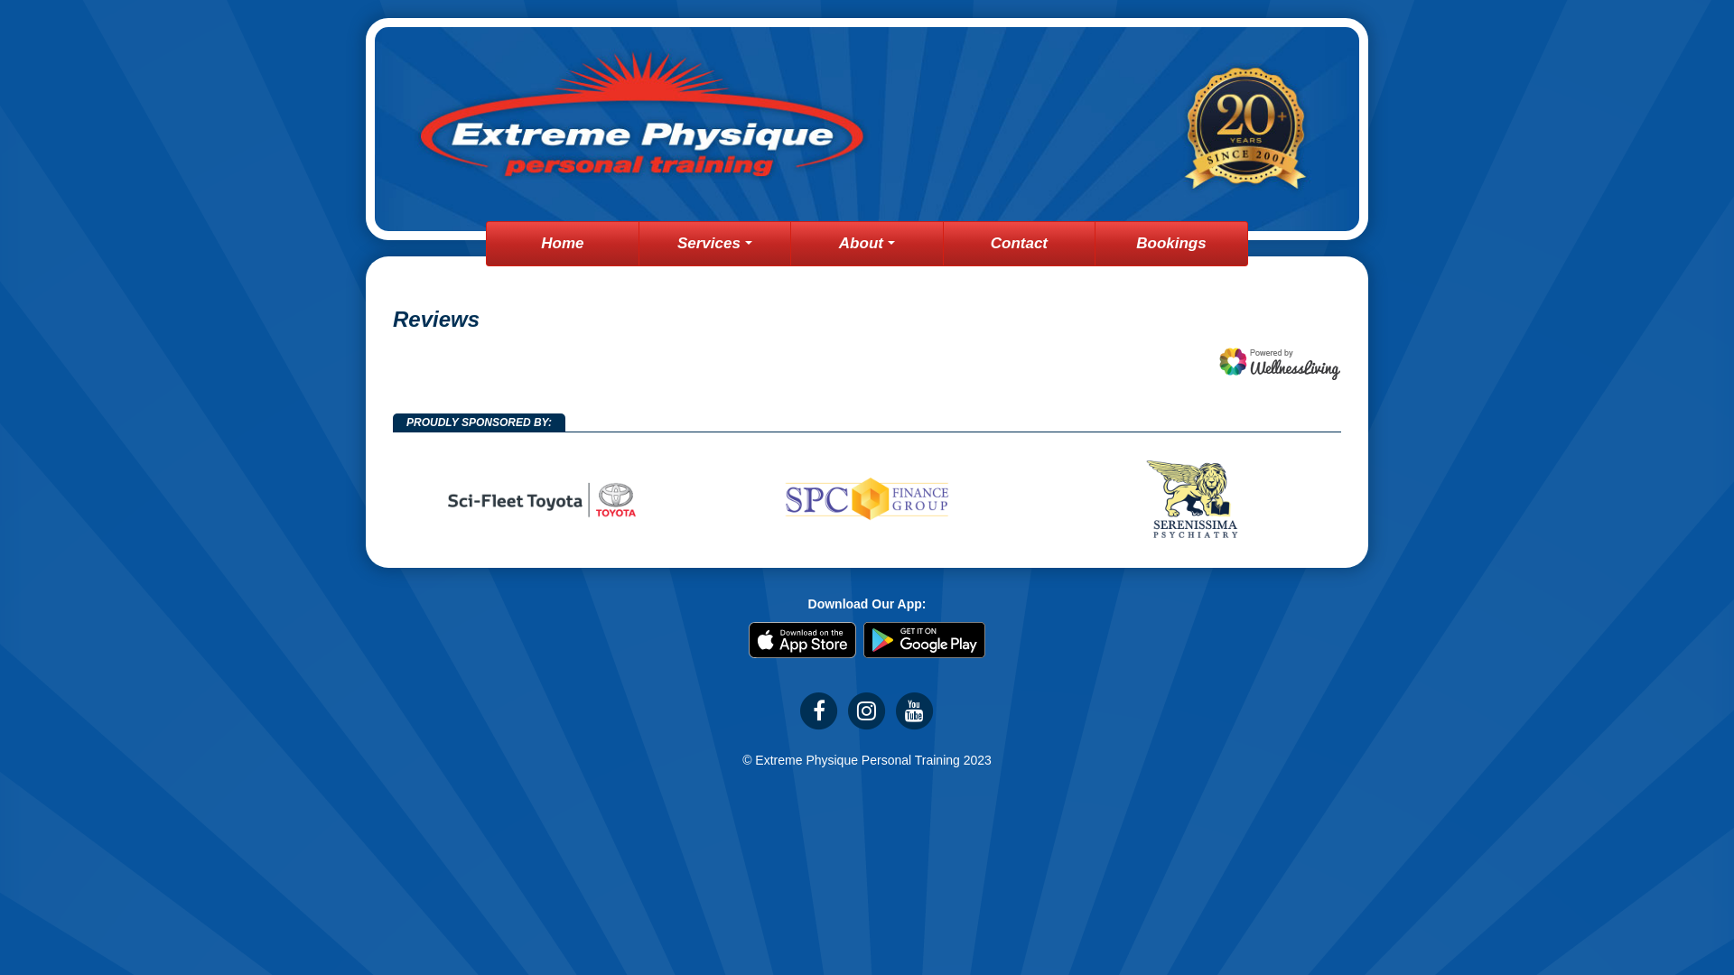  What do you see at coordinates (562, 244) in the screenshot?
I see `Home` at bounding box center [562, 244].